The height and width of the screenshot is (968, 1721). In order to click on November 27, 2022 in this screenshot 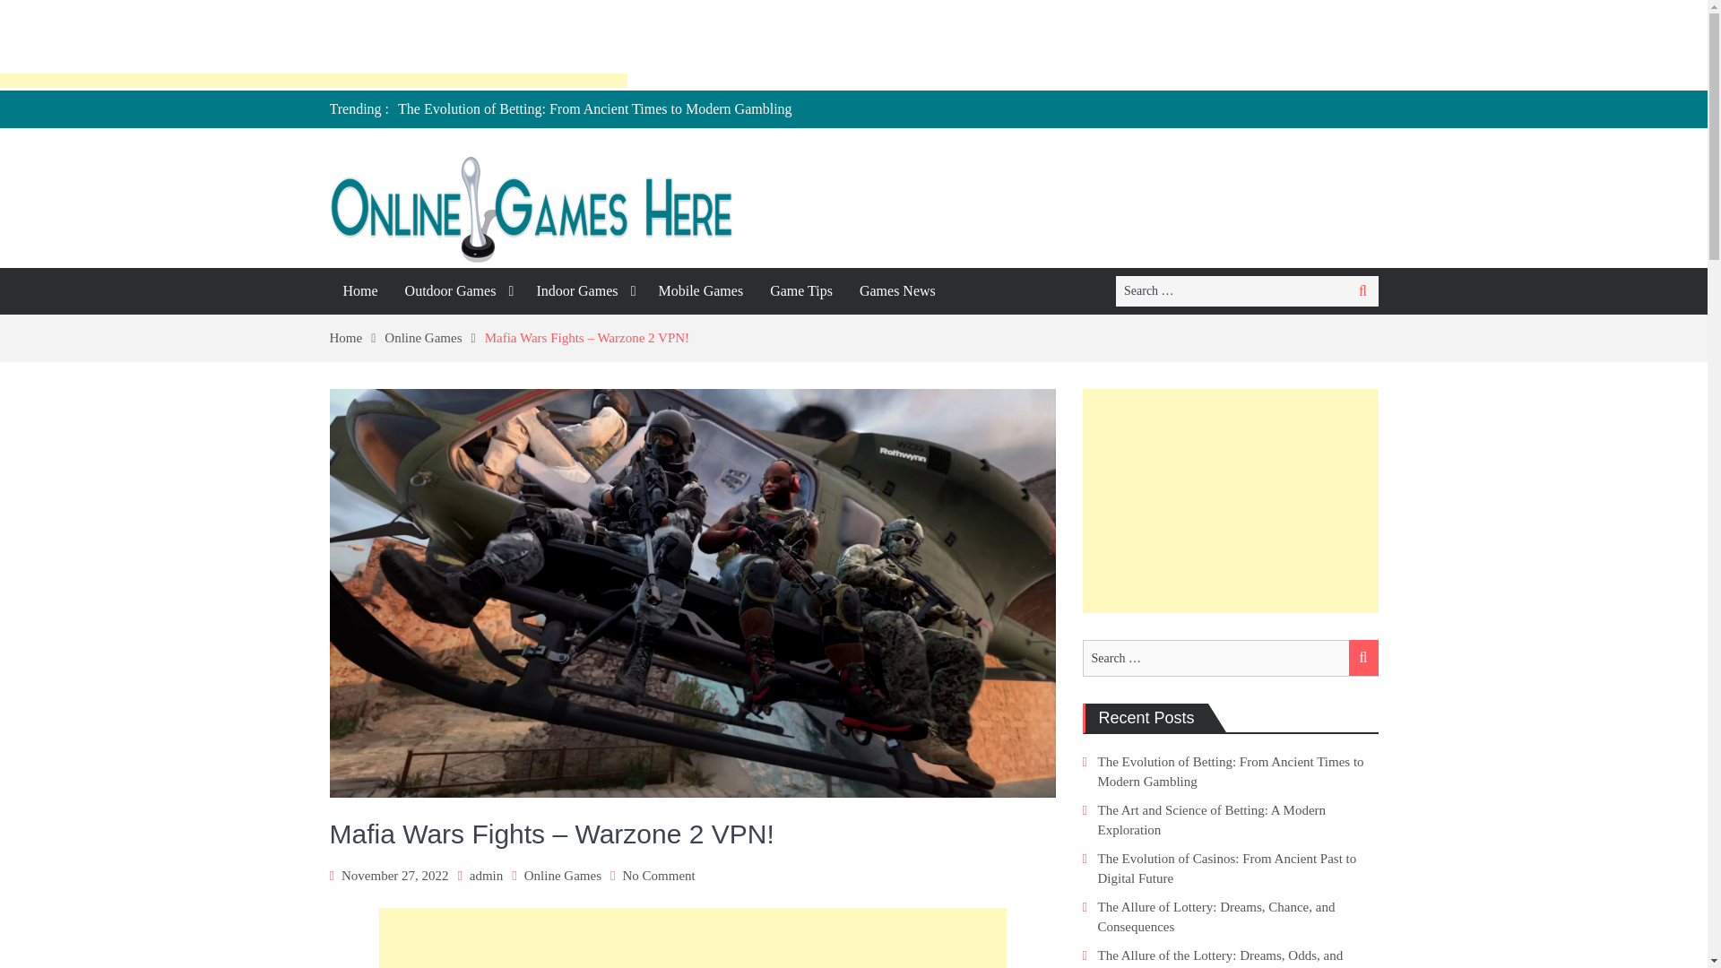, I will do `click(394, 875)`.